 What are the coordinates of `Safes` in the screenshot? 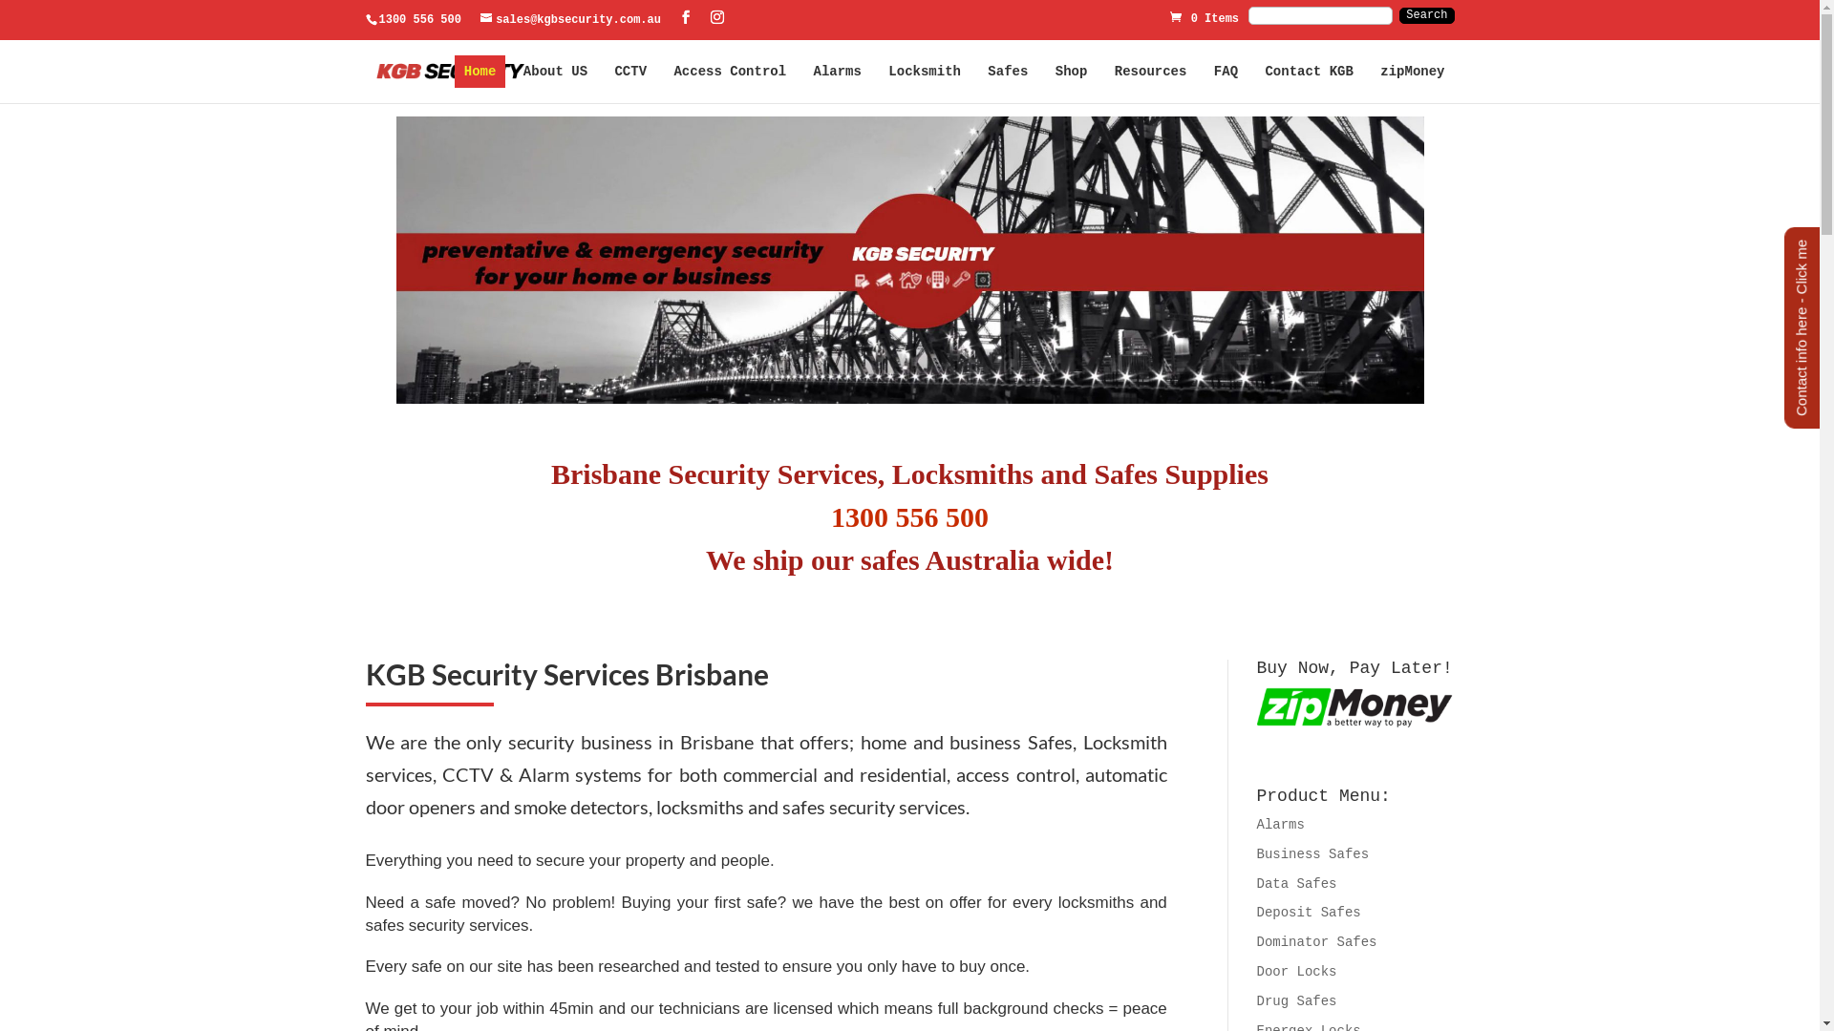 It's located at (1008, 72).